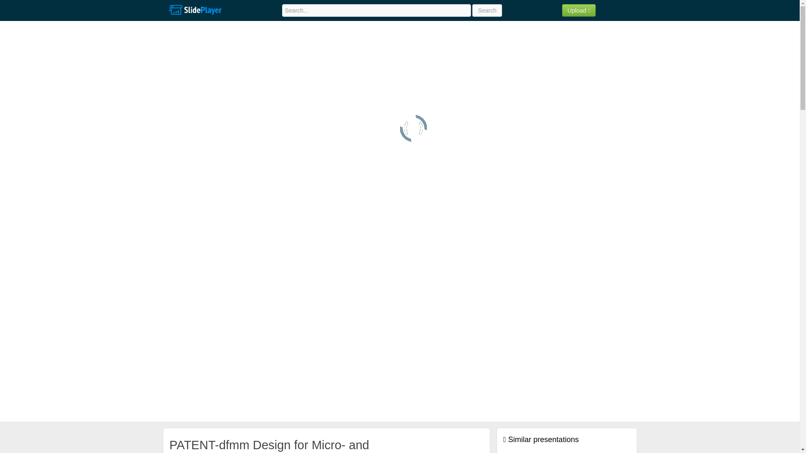  What do you see at coordinates (413, 128) in the screenshot?
I see `Presentation is loading. Please wait.` at bounding box center [413, 128].